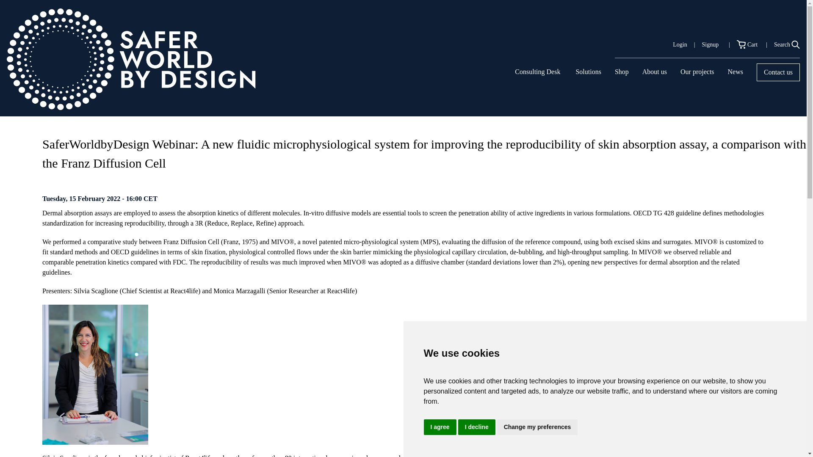 This screenshot has width=813, height=457. I want to click on Solutions, so click(588, 72).